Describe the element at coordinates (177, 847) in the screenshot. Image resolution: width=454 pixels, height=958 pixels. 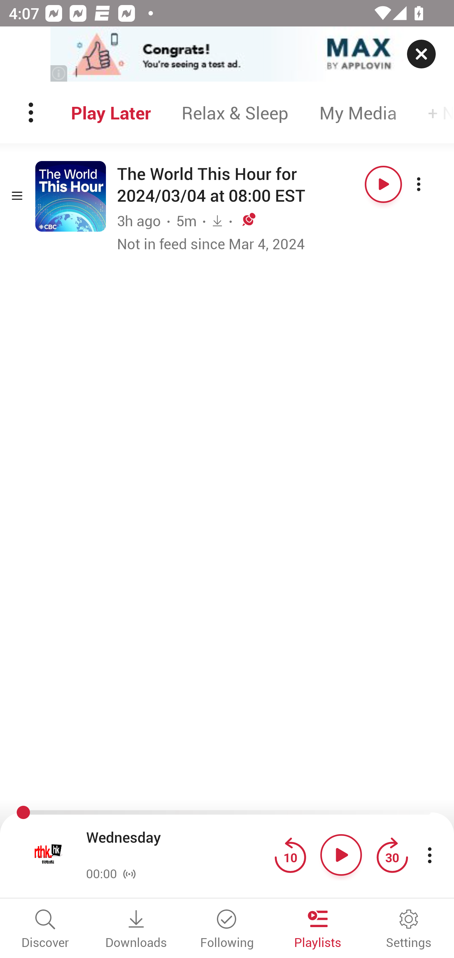
I see `Wednesday` at that location.